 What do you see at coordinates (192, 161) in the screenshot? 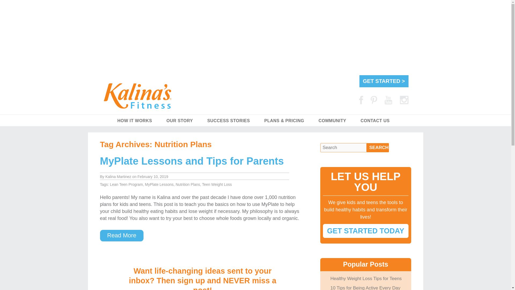
I see `MyPlate Lessons and Tips for Parents` at bounding box center [192, 161].